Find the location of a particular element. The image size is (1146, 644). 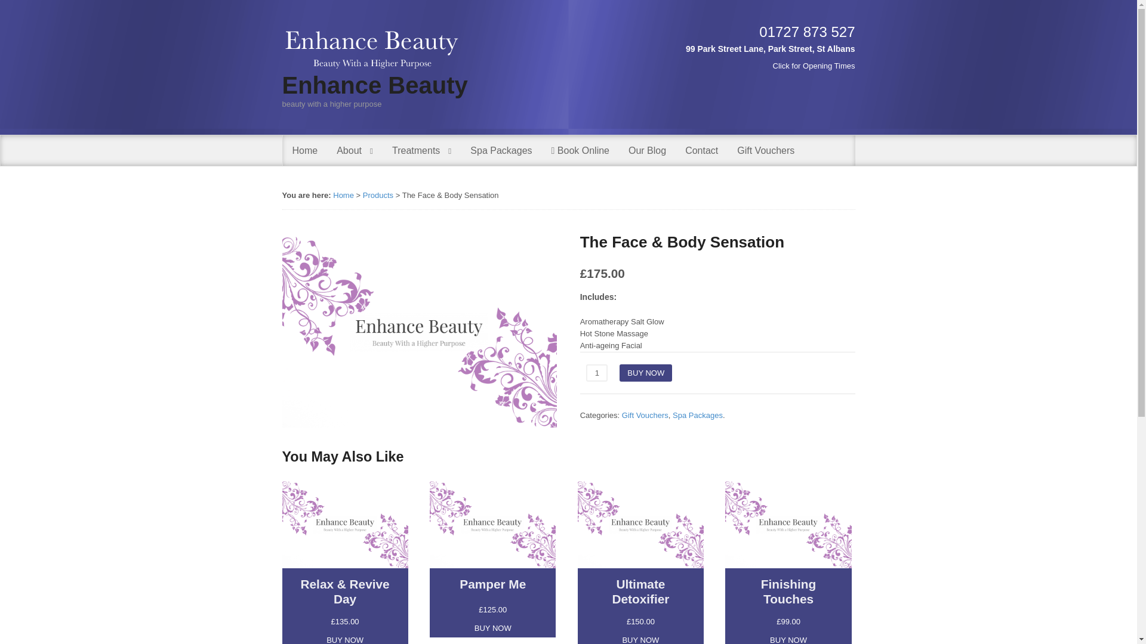

Gift Vouchers is located at coordinates (766, 150).